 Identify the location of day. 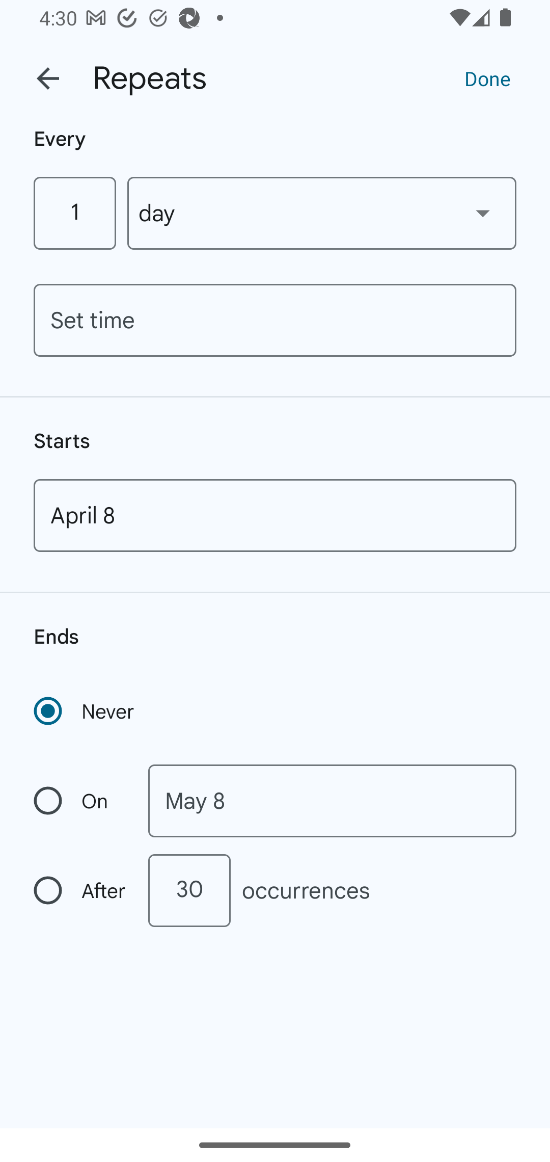
(322, 213).